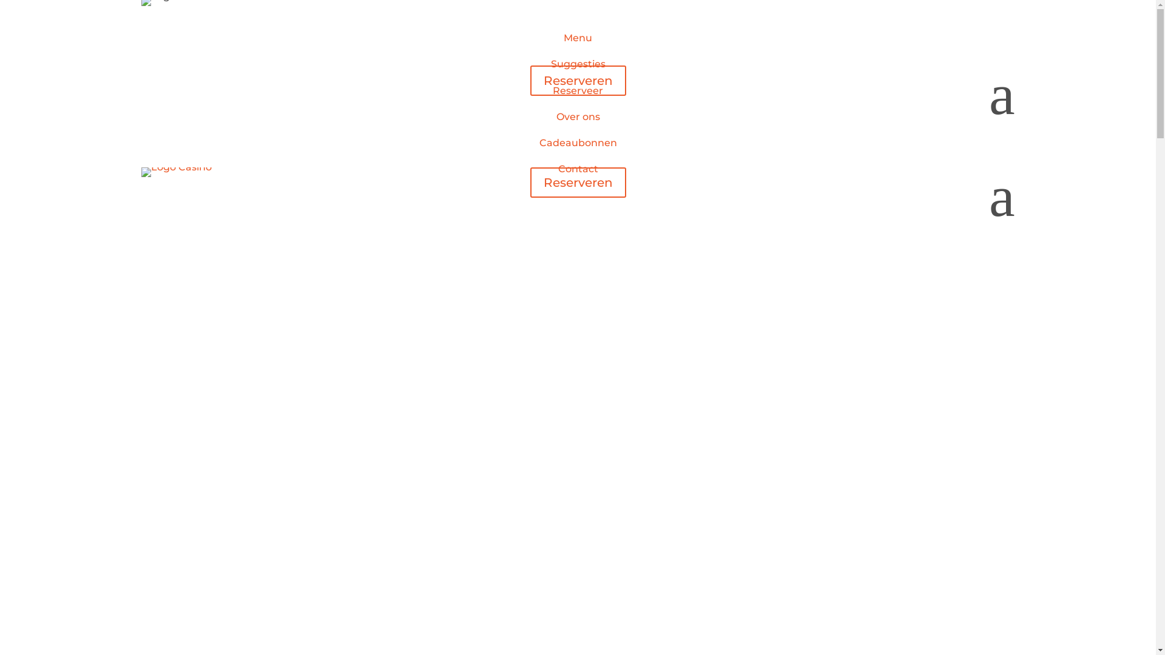  What do you see at coordinates (176, 172) in the screenshot?
I see `Logo Casino` at bounding box center [176, 172].